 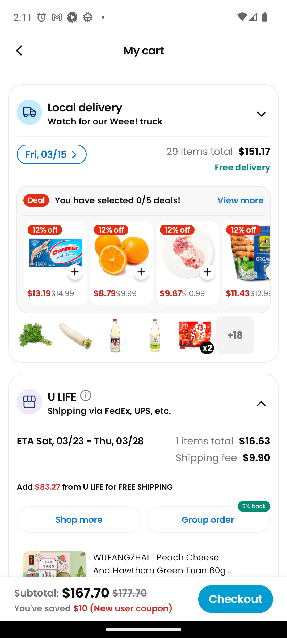 What do you see at coordinates (143, 110) in the screenshot?
I see `Local delivery Watch for our Weee! truck` at bounding box center [143, 110].